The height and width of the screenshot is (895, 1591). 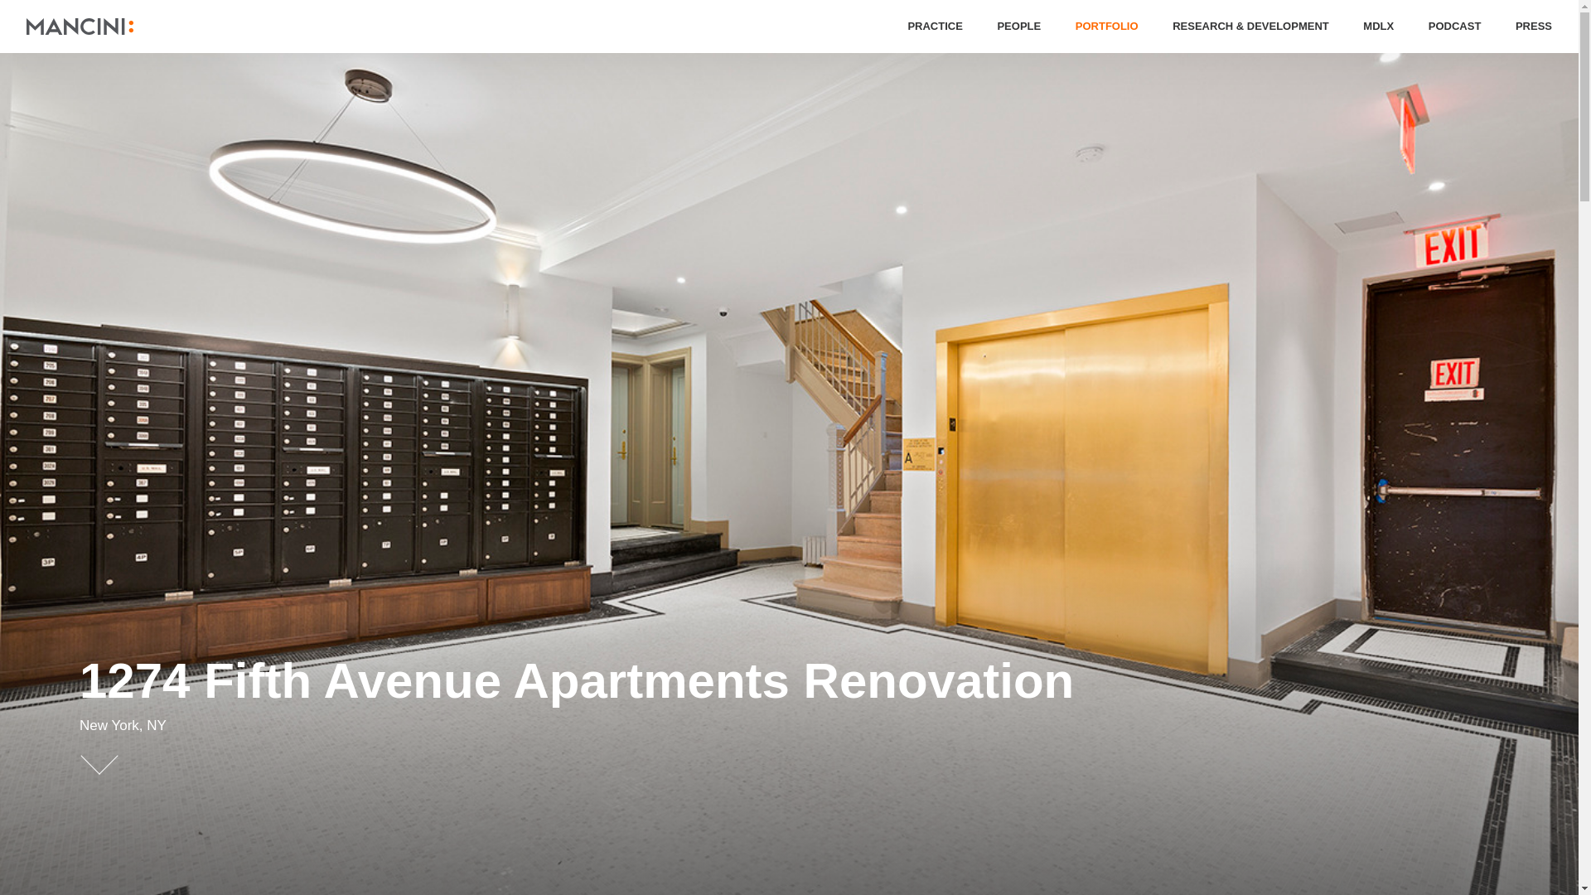 What do you see at coordinates (1455, 27) in the screenshot?
I see `PODCAST` at bounding box center [1455, 27].